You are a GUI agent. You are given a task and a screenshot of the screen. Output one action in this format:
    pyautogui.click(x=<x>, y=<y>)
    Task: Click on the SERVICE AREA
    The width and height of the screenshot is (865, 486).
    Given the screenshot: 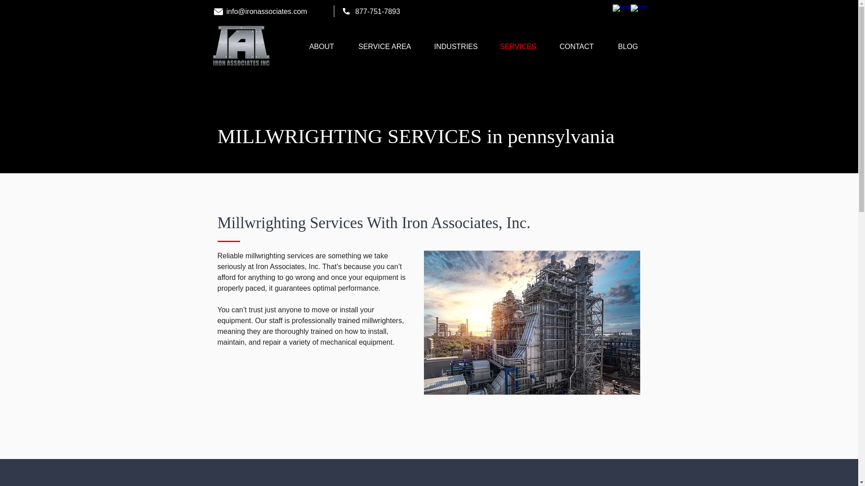 What is the action you would take?
    pyautogui.click(x=385, y=47)
    